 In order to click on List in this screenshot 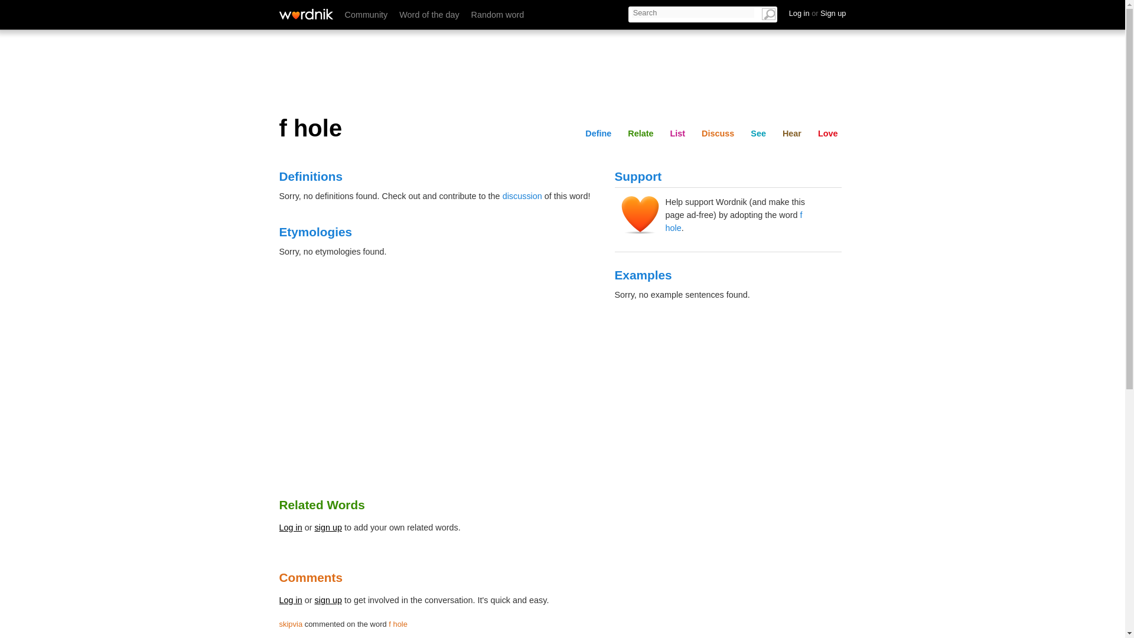, I will do `click(706, 12)`.